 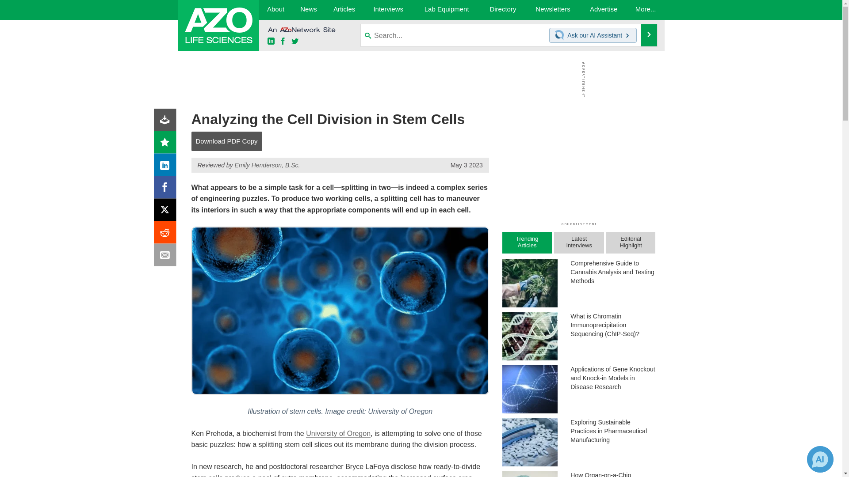 What do you see at coordinates (167, 189) in the screenshot?
I see `Facebook` at bounding box center [167, 189].